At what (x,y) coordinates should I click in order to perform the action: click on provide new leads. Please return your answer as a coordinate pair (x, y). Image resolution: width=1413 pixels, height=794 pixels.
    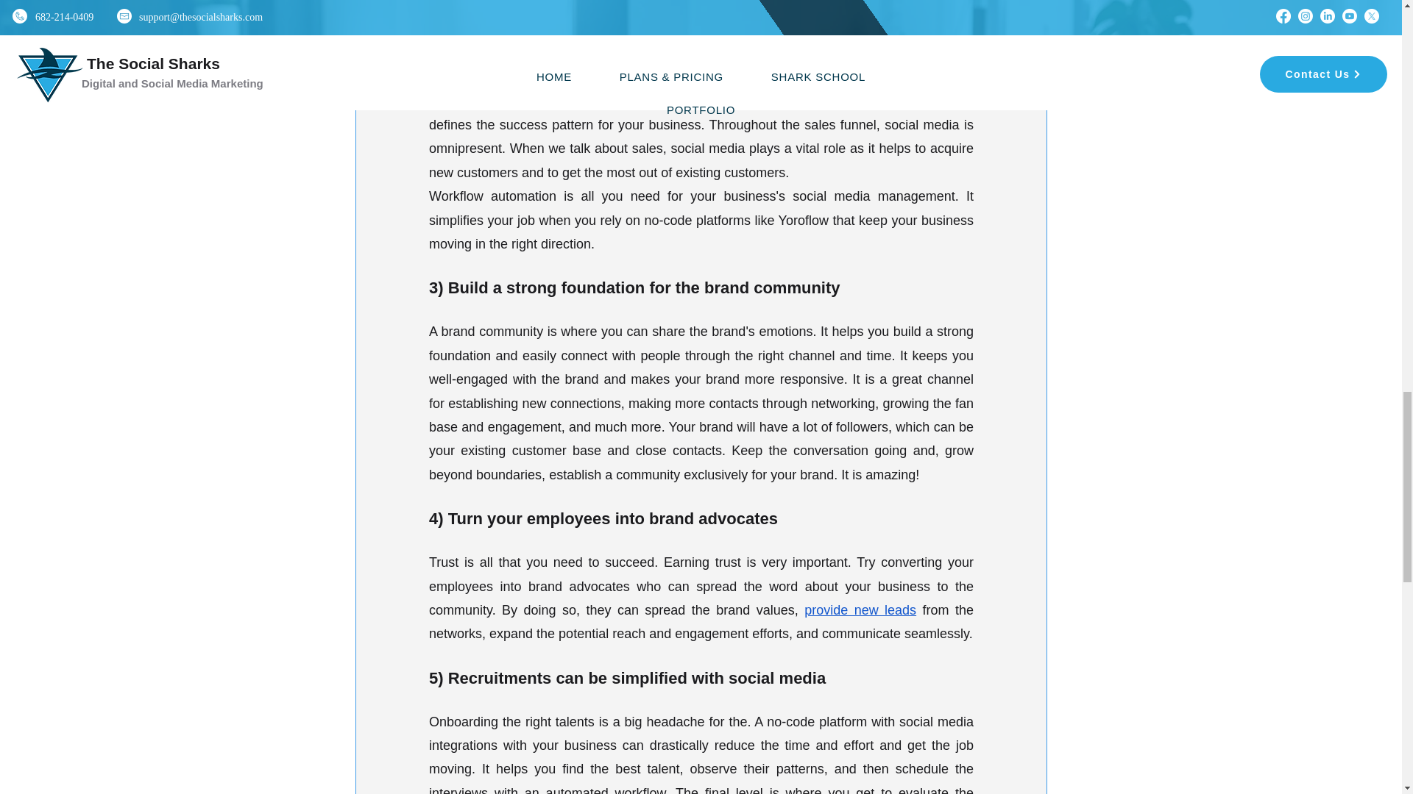
    Looking at the image, I should click on (860, 610).